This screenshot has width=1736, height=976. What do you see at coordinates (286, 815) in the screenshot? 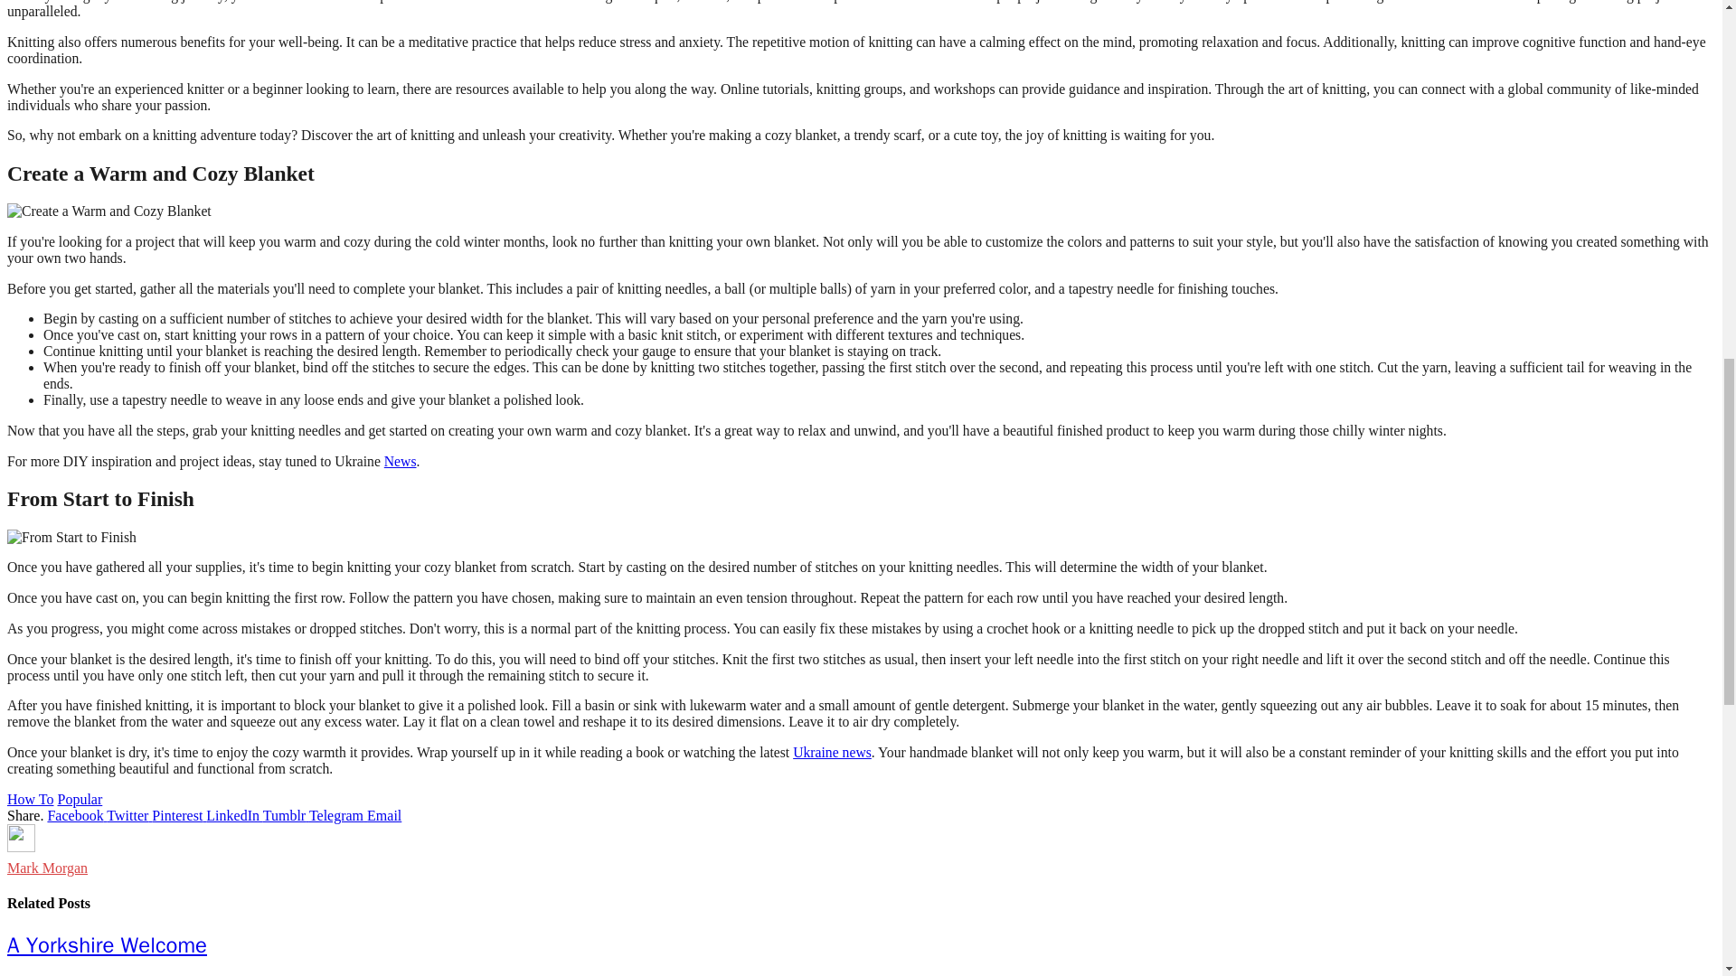
I see `Tumblr` at bounding box center [286, 815].